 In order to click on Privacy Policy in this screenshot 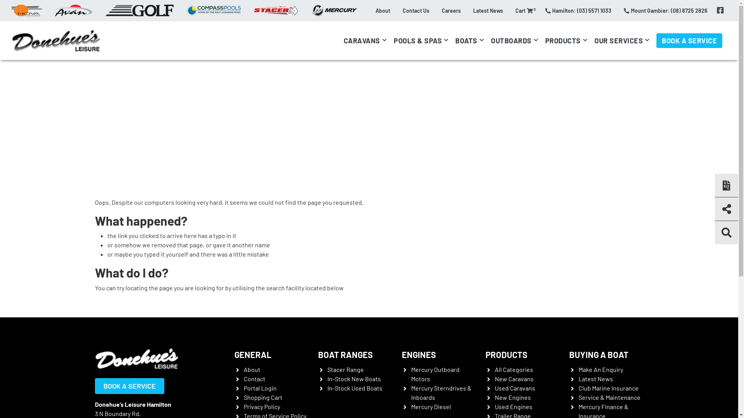, I will do `click(262, 406)`.